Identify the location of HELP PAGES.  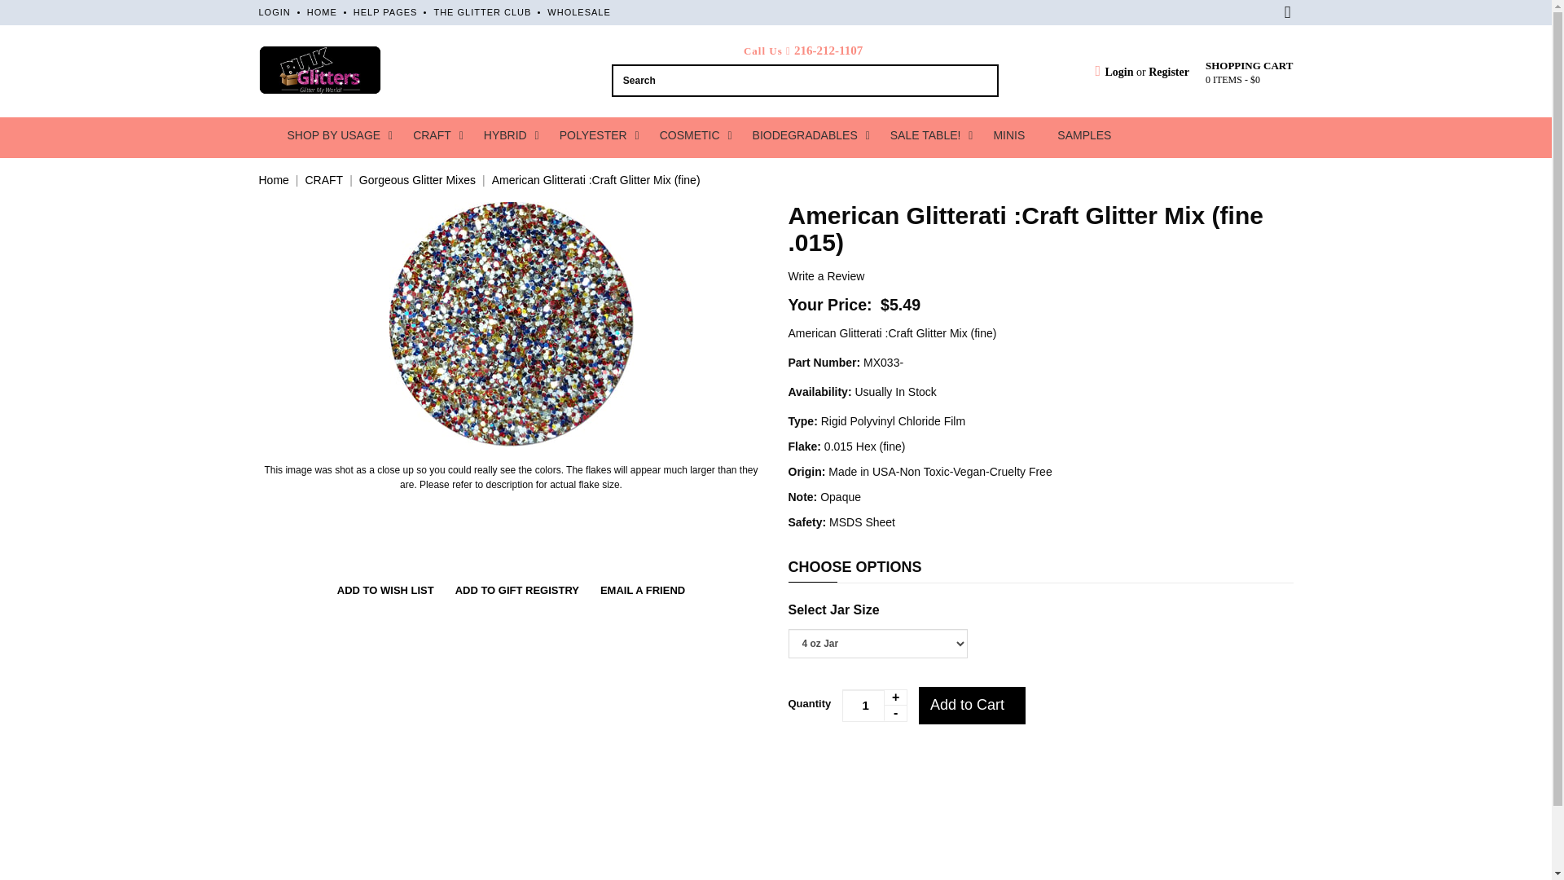
(384, 11).